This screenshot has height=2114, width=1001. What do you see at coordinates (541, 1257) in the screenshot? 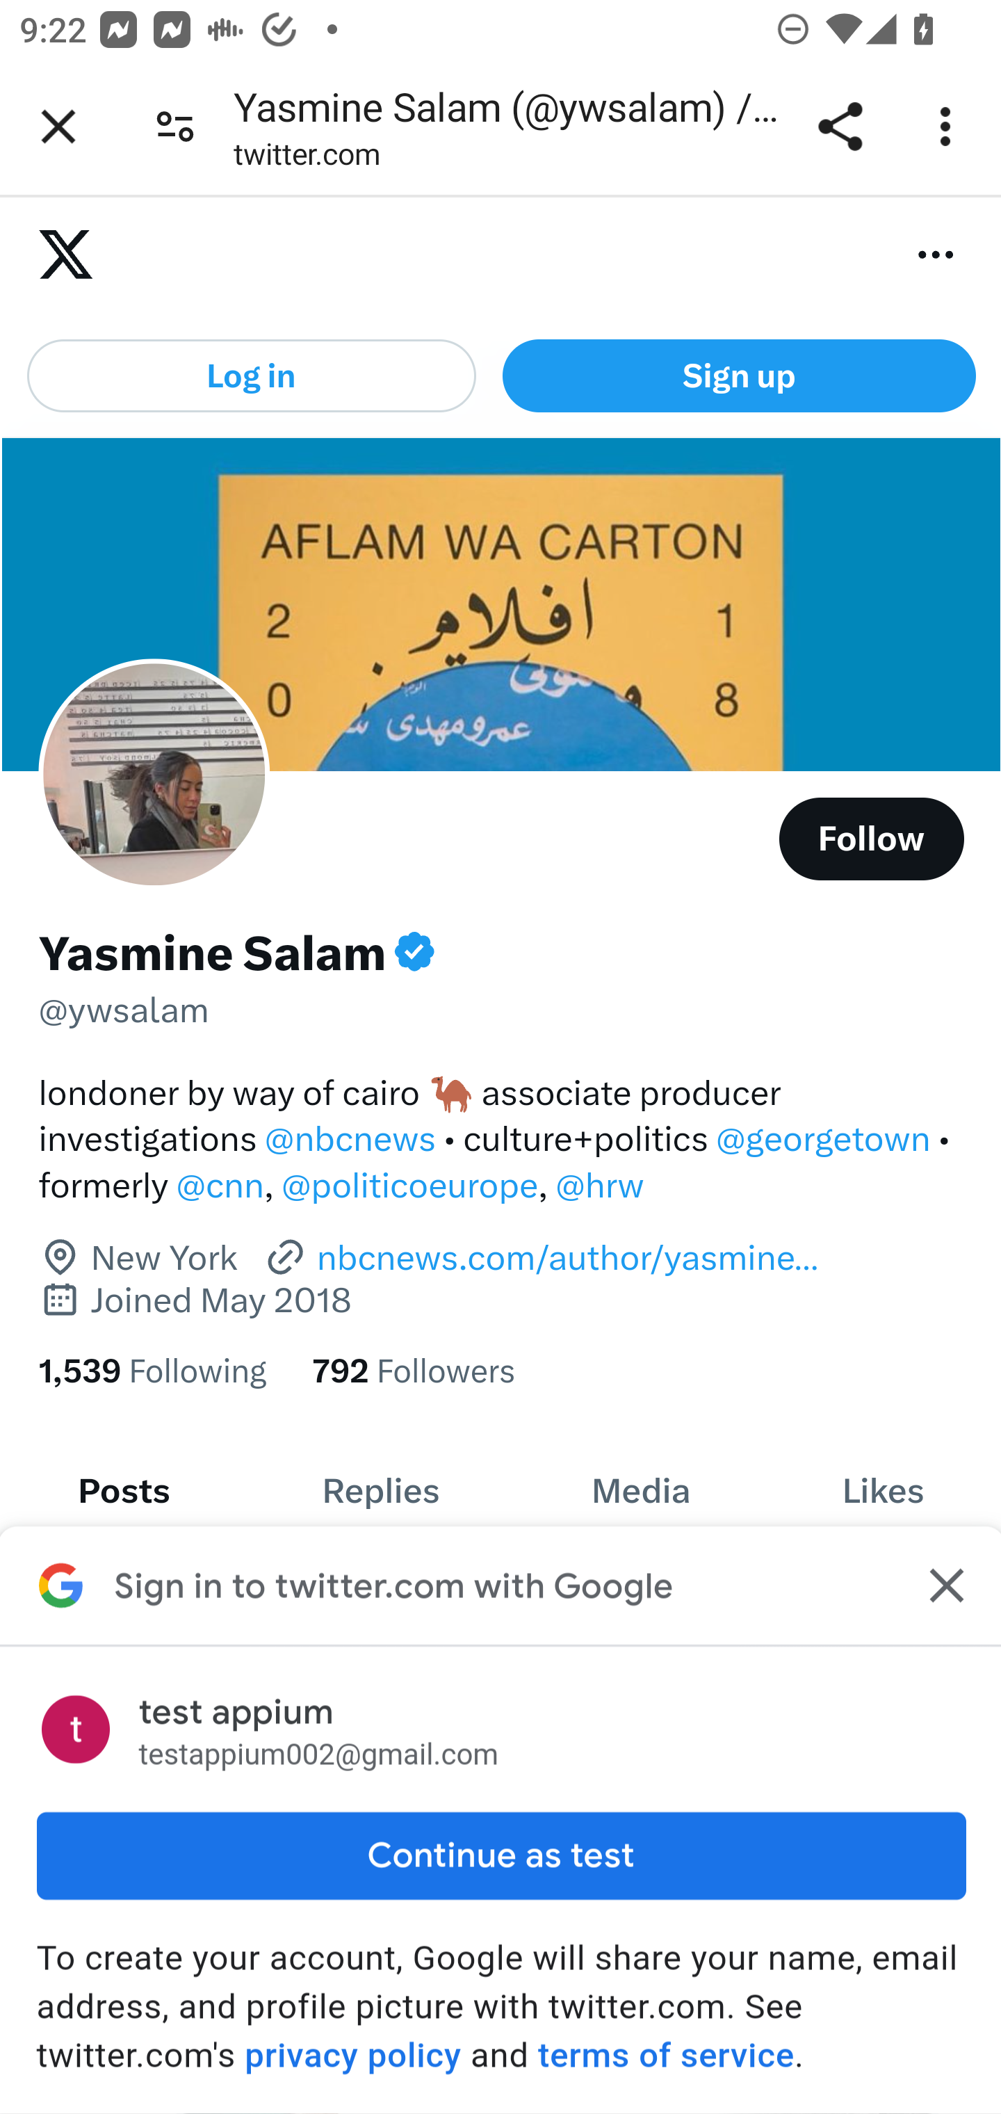
I see `nbcnews.com/author/yasmine…` at bounding box center [541, 1257].